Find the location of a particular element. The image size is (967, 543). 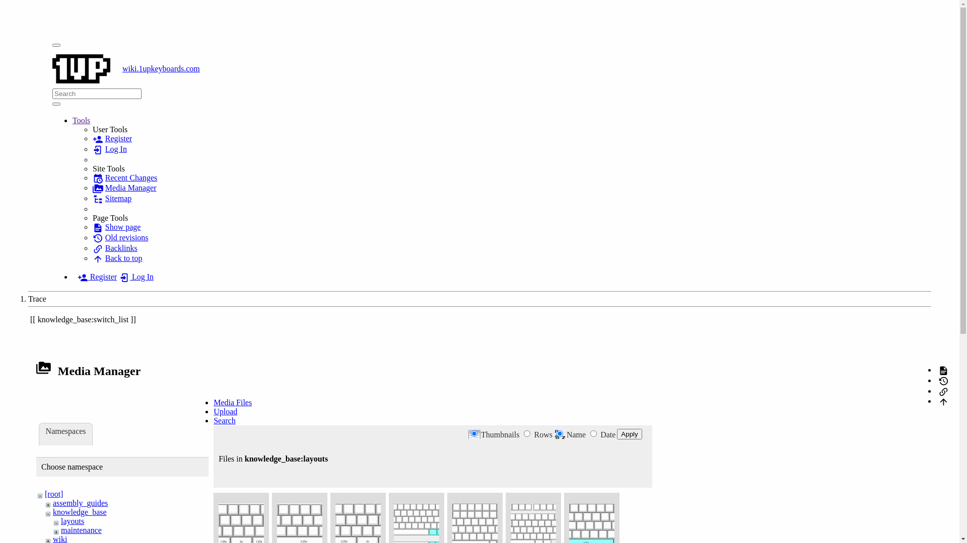

Old revisions is located at coordinates (121, 237).